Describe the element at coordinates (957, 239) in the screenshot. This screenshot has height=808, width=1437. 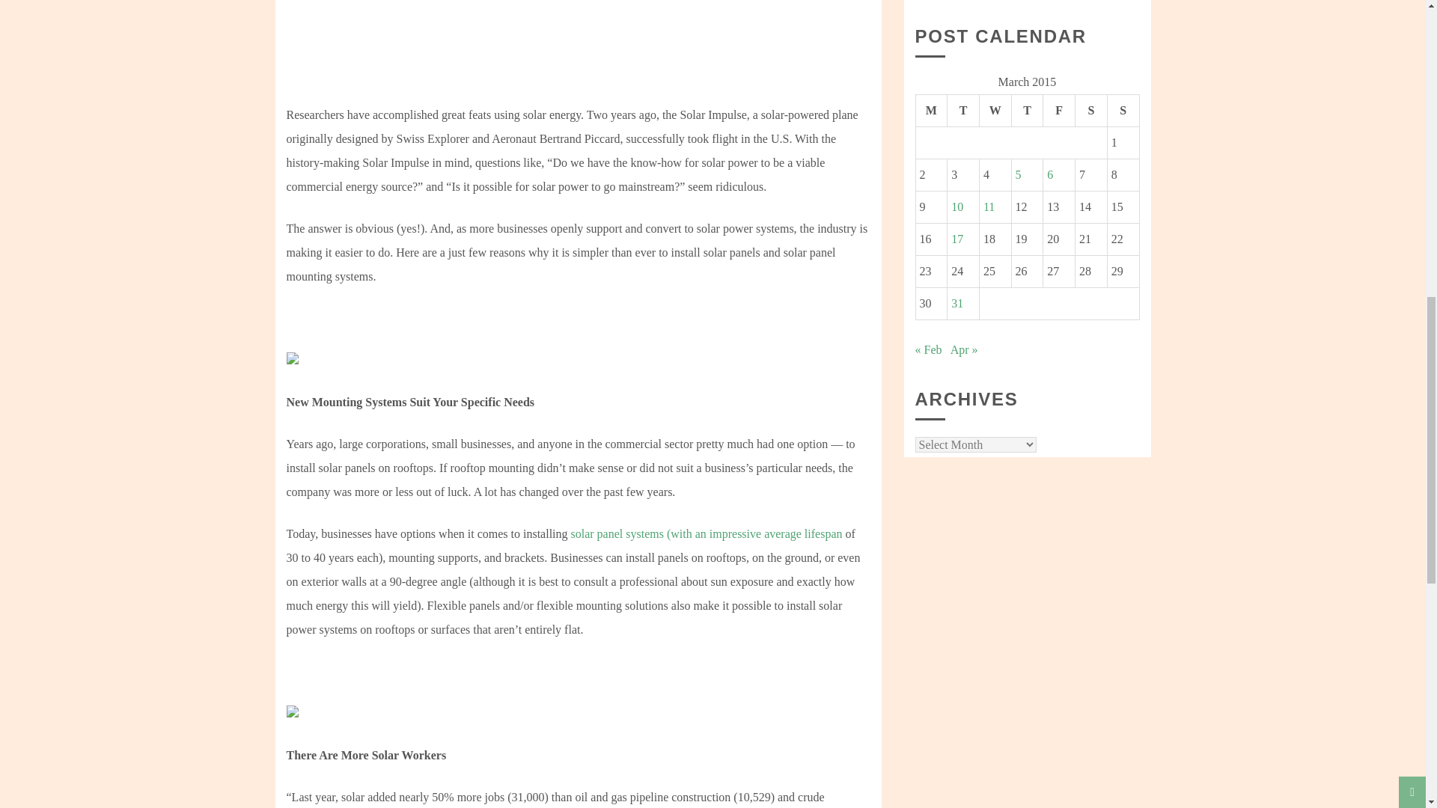
I see `17` at that location.